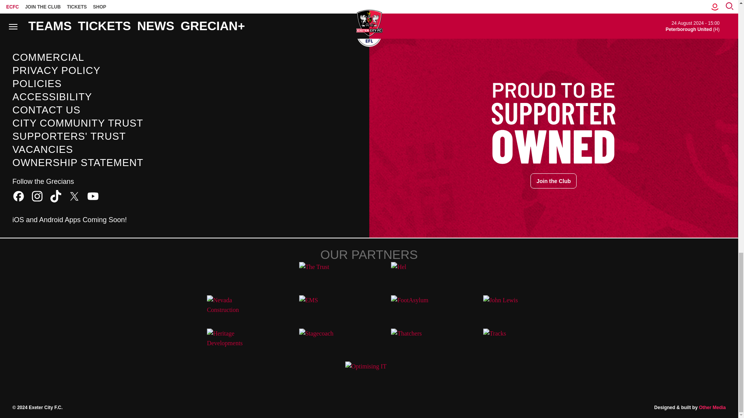  Describe the element at coordinates (323, 276) in the screenshot. I see `The Trust` at that location.